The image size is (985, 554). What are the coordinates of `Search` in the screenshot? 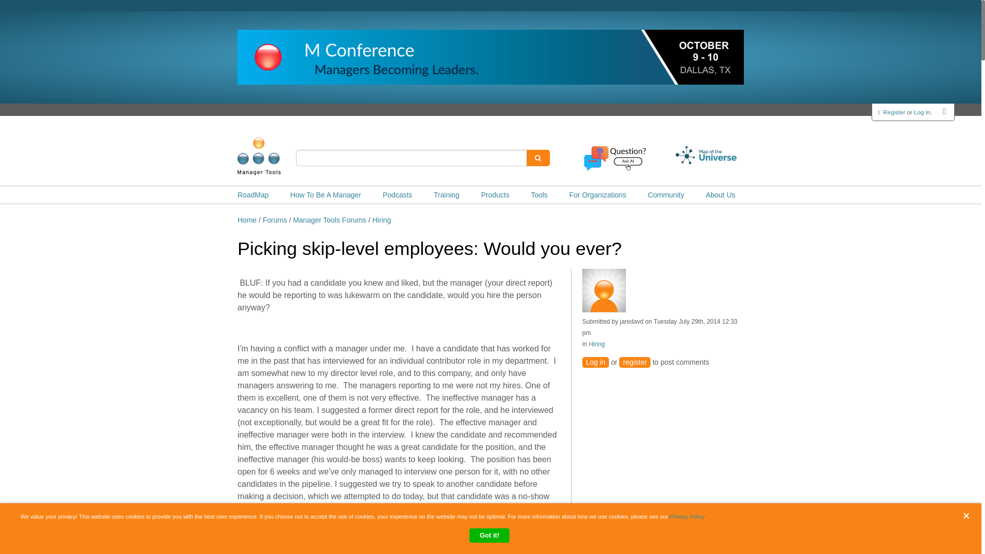 It's located at (538, 158).